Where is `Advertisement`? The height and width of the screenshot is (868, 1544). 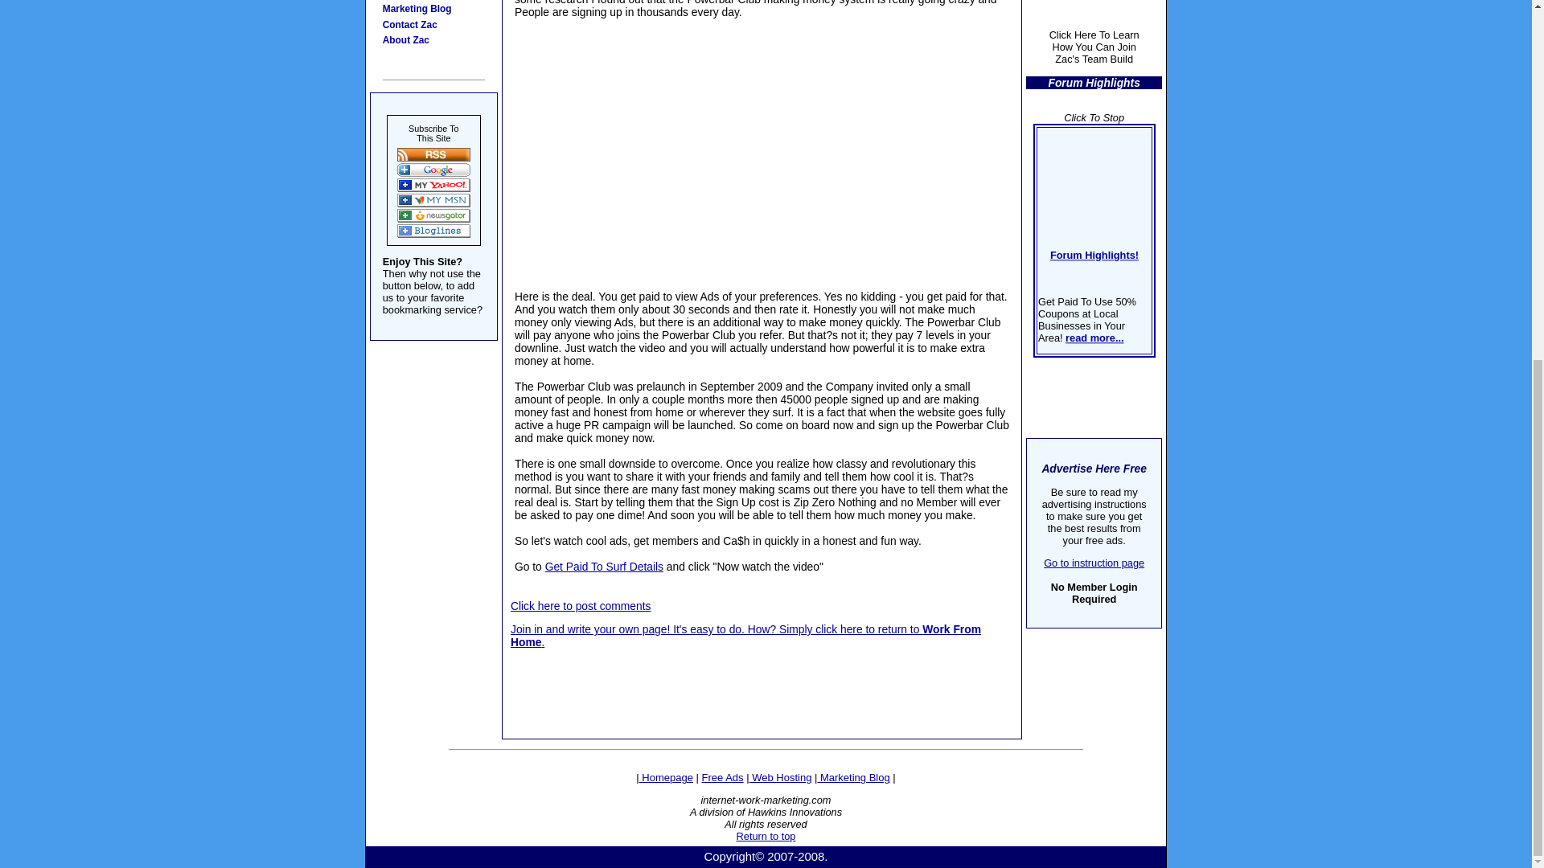
Advertisement is located at coordinates (762, 683).